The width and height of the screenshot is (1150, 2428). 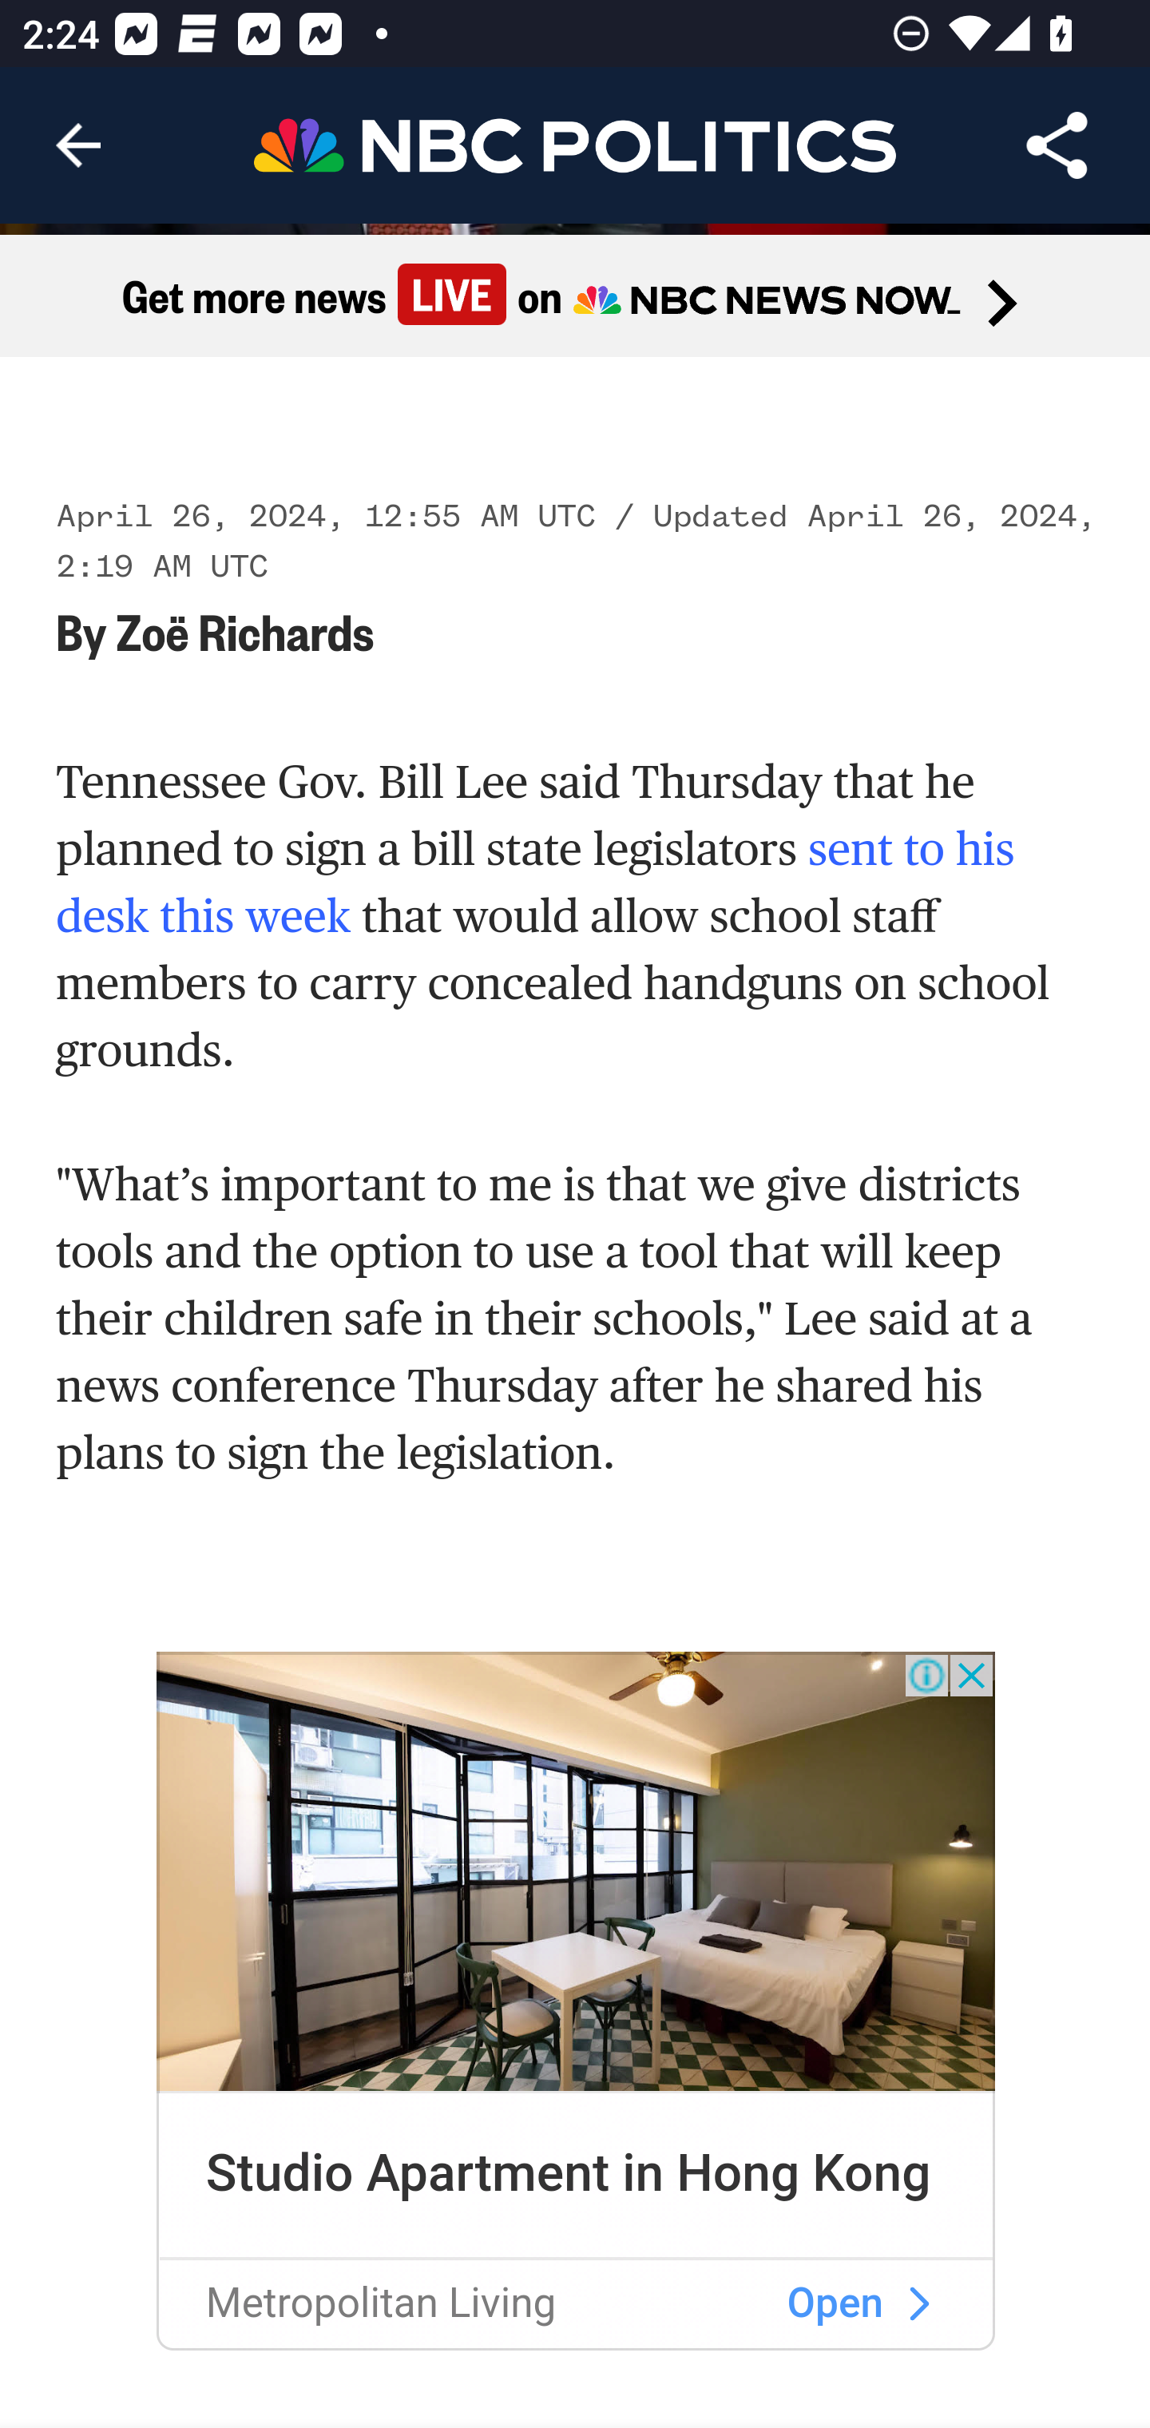 What do you see at coordinates (918, 2305) in the screenshot?
I see `apartments-inner2` at bounding box center [918, 2305].